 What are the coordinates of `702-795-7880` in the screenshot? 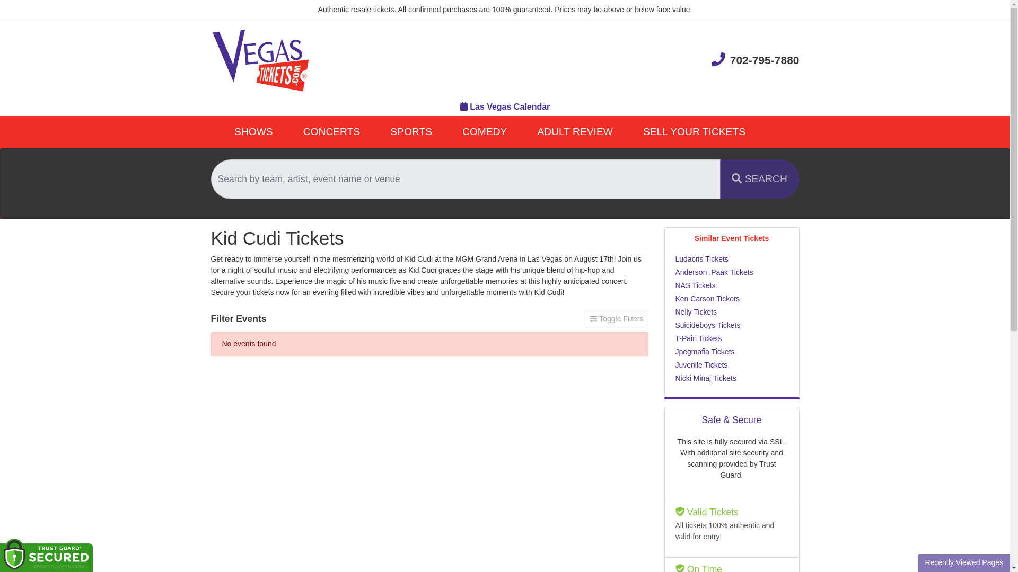 It's located at (755, 59).